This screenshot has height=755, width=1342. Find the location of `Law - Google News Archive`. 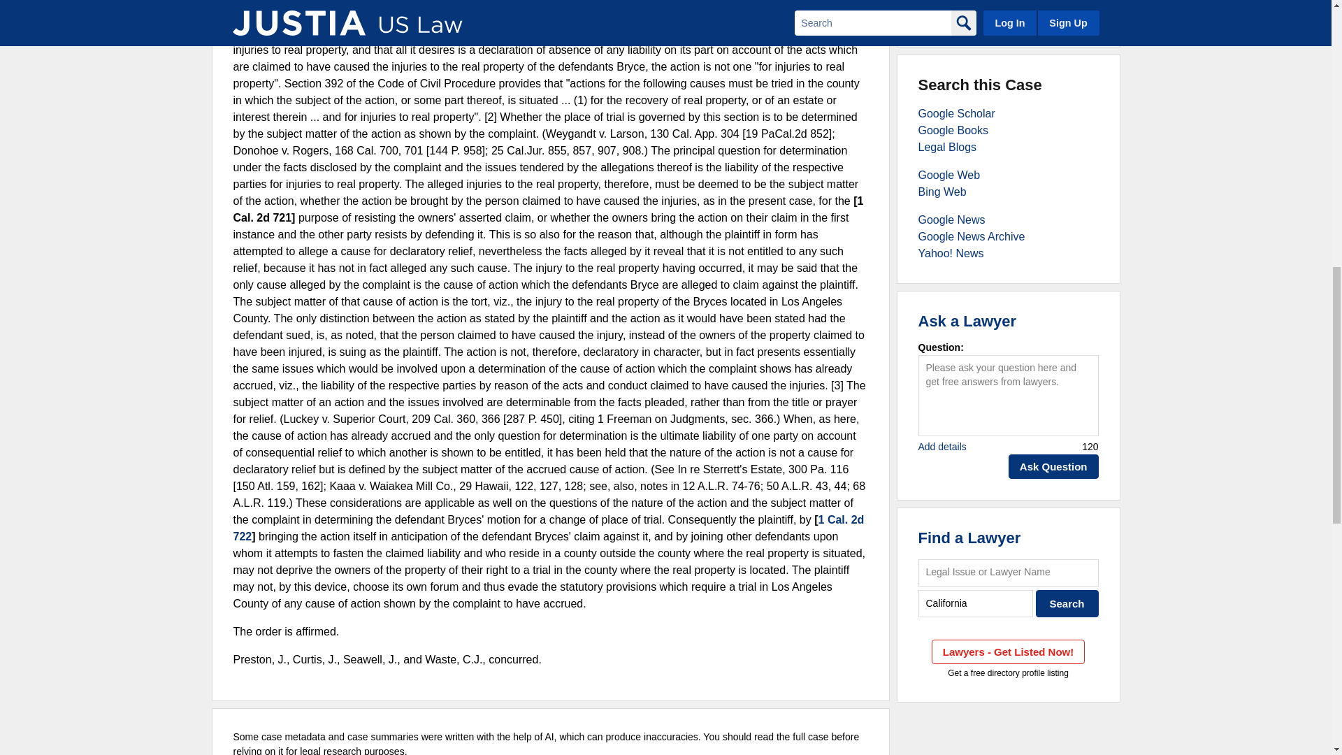

Law - Google News Archive is located at coordinates (972, 236).